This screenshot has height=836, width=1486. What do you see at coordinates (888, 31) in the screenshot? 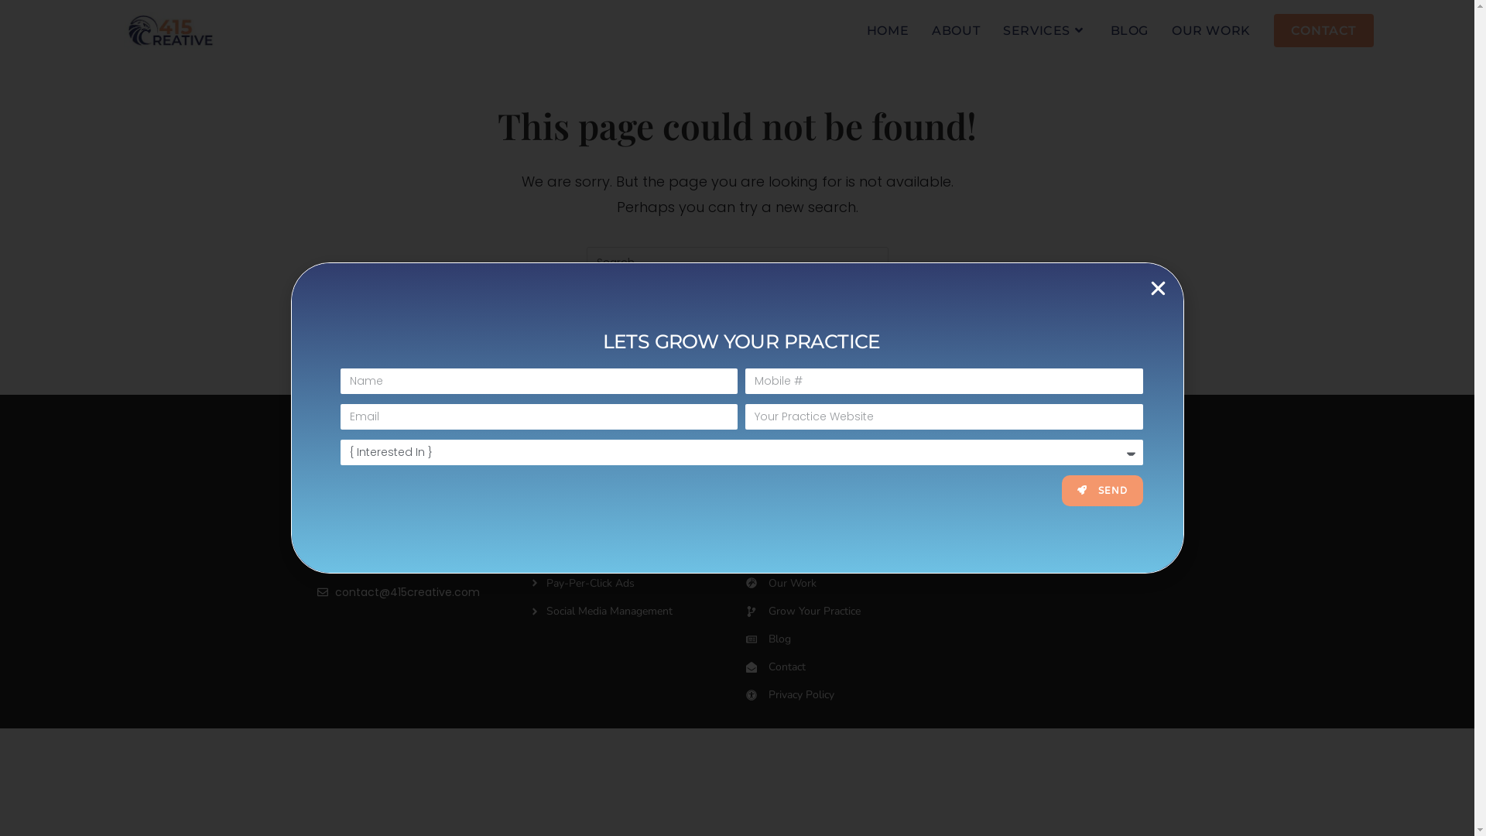
I see `HOME` at bounding box center [888, 31].